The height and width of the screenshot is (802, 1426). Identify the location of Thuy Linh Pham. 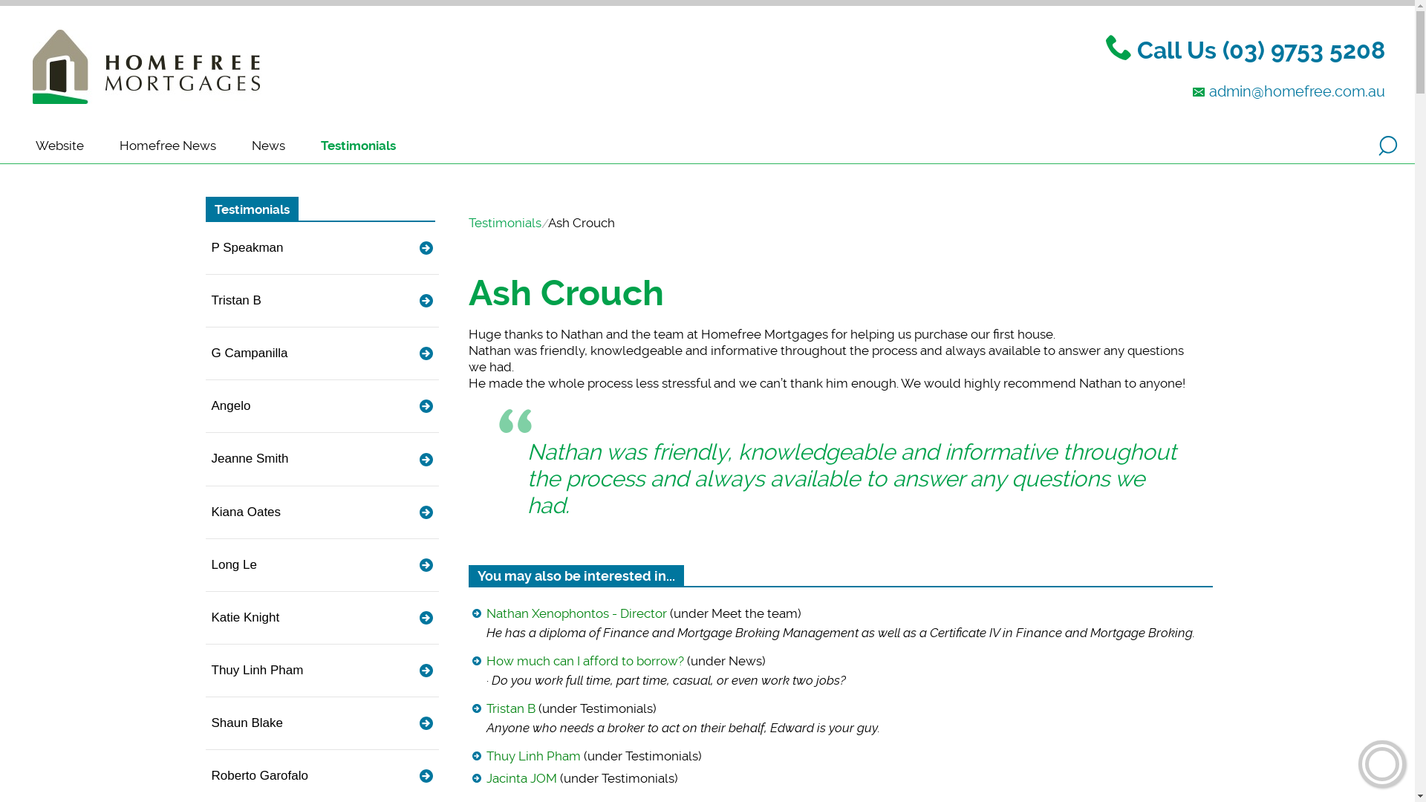
(322, 671).